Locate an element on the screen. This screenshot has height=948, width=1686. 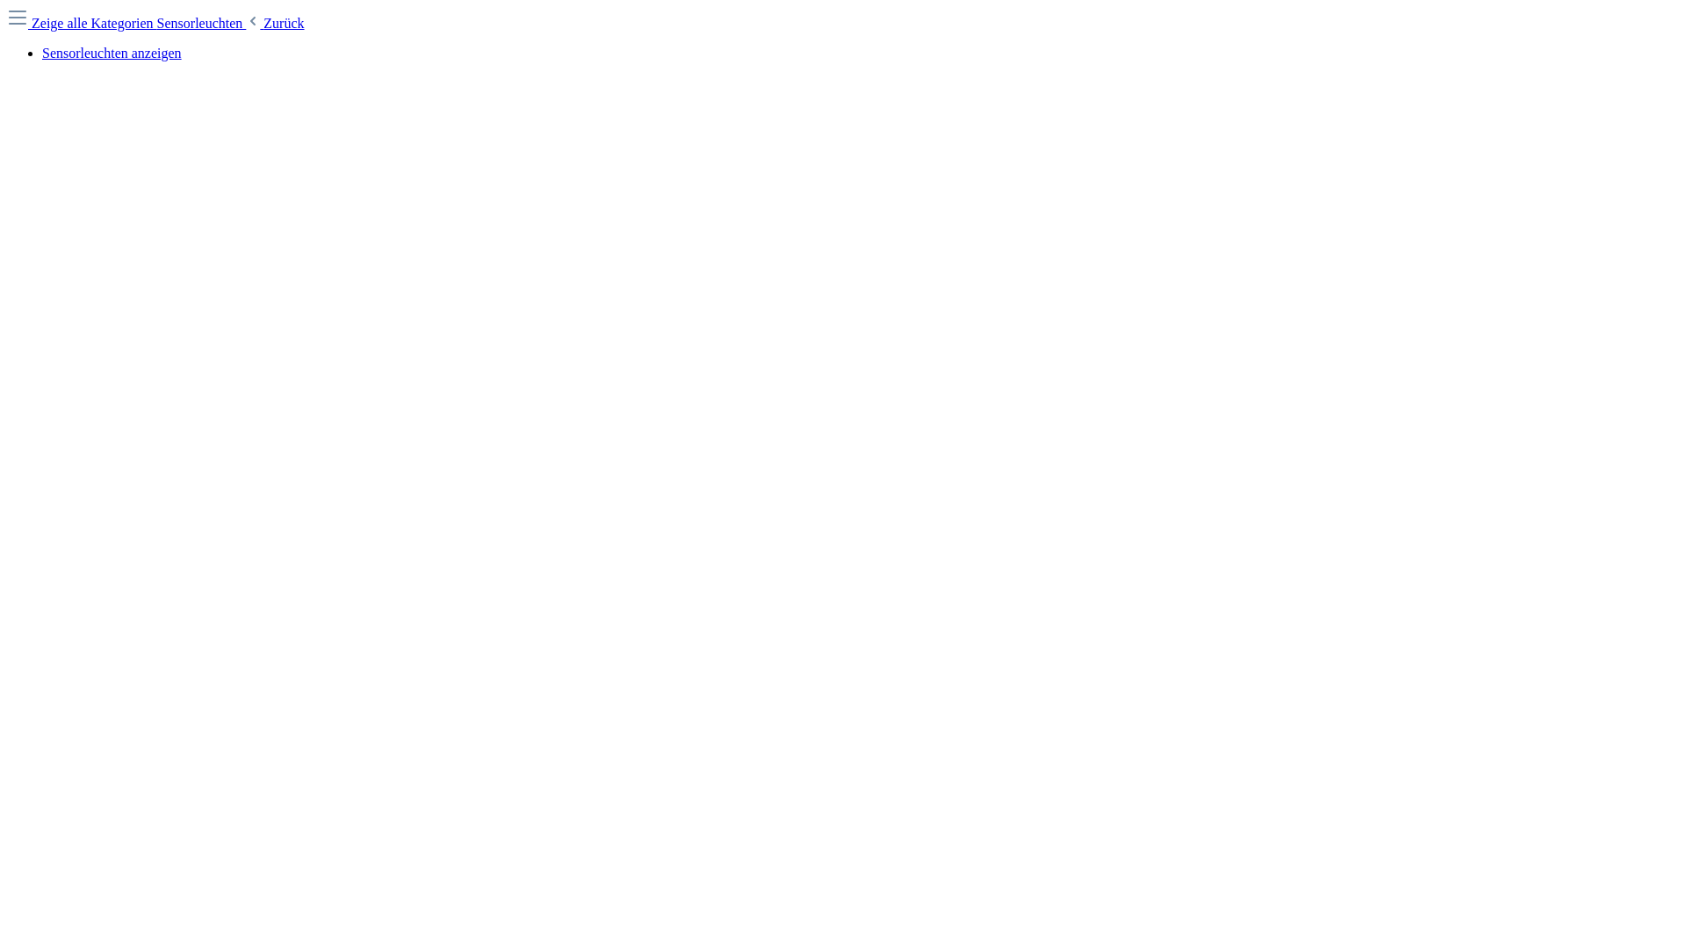
Sensorleuchten is located at coordinates (202, 23).